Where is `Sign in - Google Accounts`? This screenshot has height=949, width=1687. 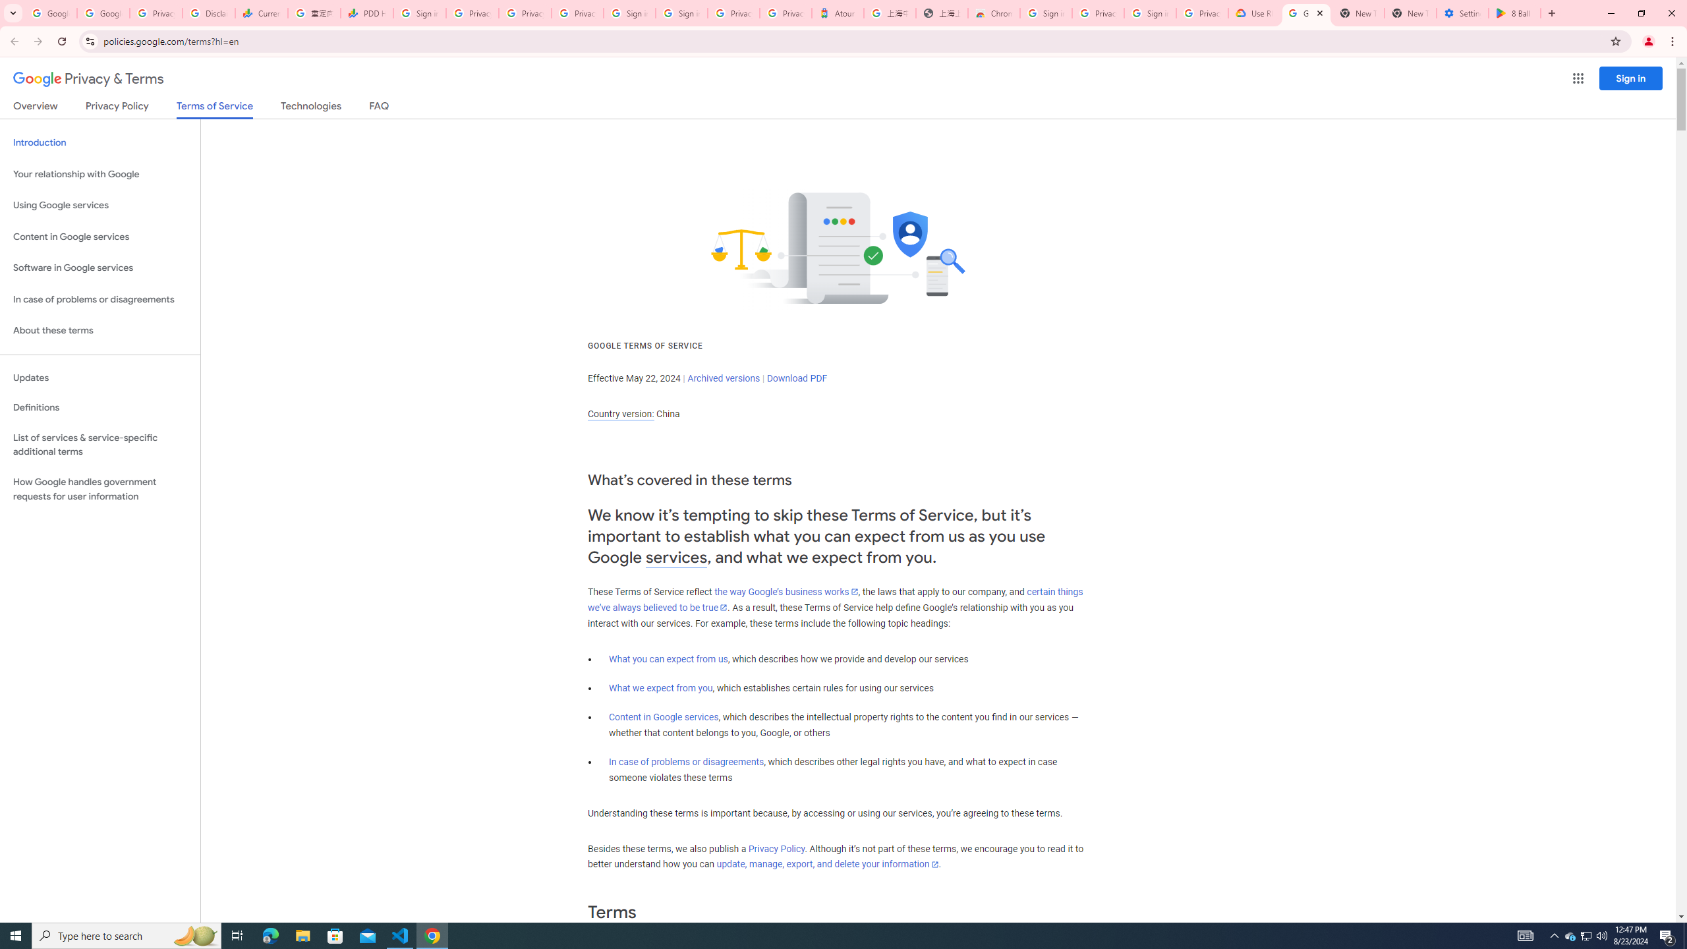 Sign in - Google Accounts is located at coordinates (1151, 13).